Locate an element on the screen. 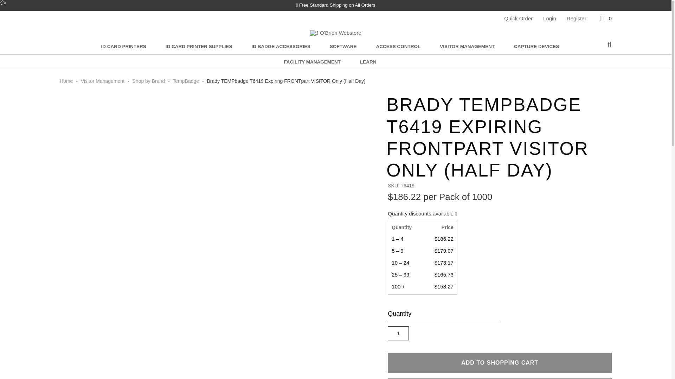 This screenshot has height=379, width=675. Quick Order is located at coordinates (518, 18).